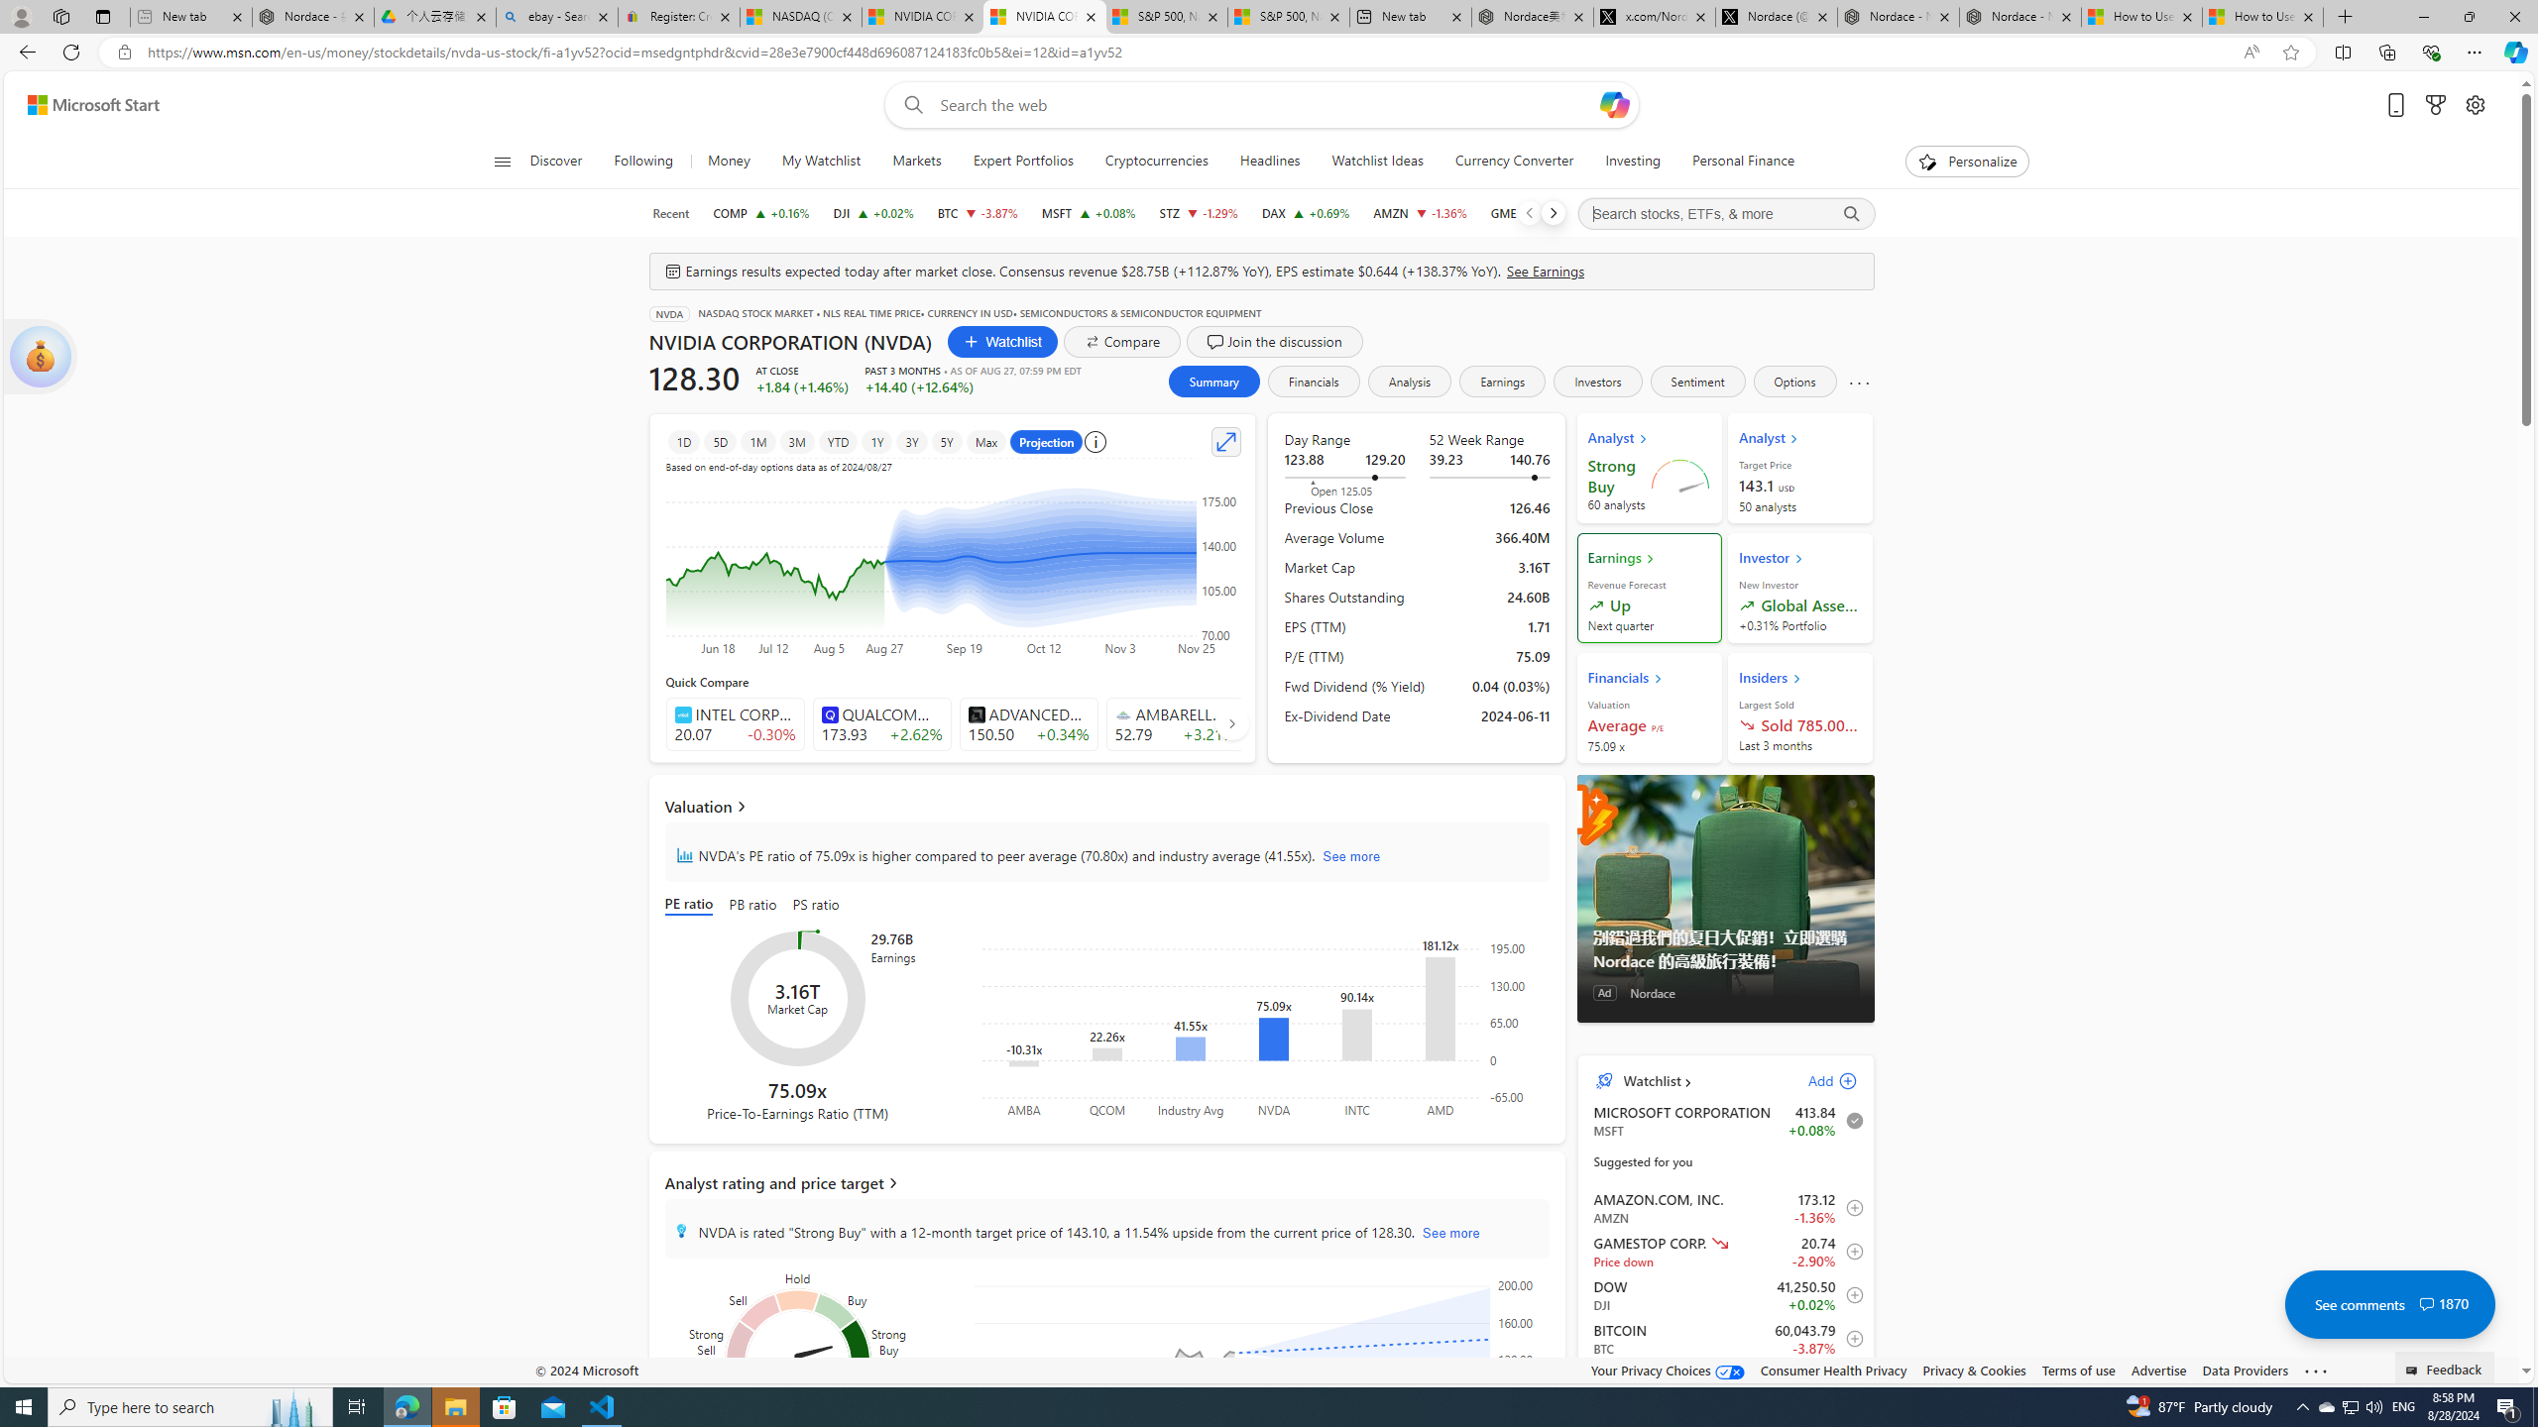 The height and width of the screenshot is (1427, 2538). Describe the element at coordinates (1263, 1366) in the screenshot. I see `Class: recharts-surface` at that location.